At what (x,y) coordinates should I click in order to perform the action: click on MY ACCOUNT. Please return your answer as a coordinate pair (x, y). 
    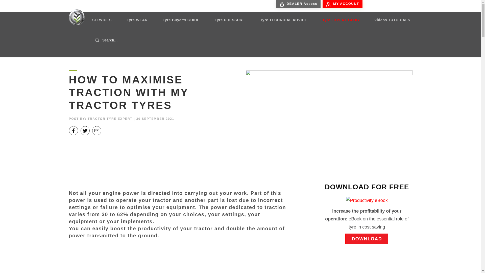
    Looking at the image, I should click on (342, 4).